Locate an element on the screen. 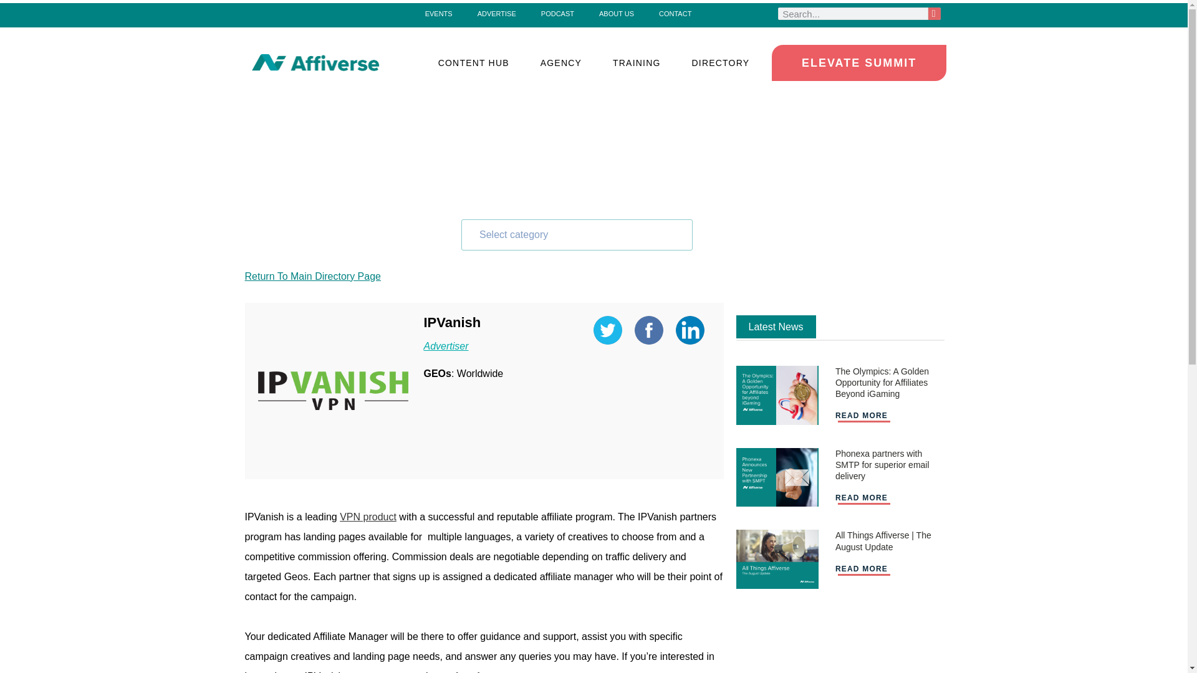 The image size is (1197, 673). EVENTS is located at coordinates (439, 13).